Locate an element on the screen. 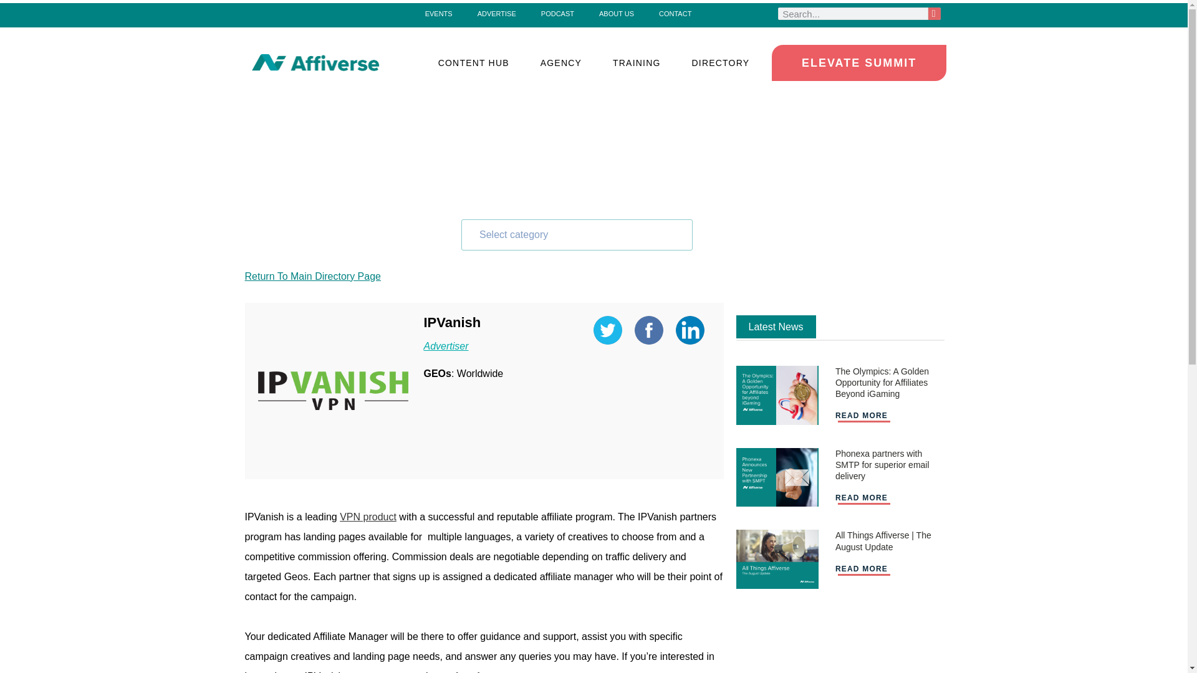 The image size is (1197, 673). EVENTS is located at coordinates (439, 13).